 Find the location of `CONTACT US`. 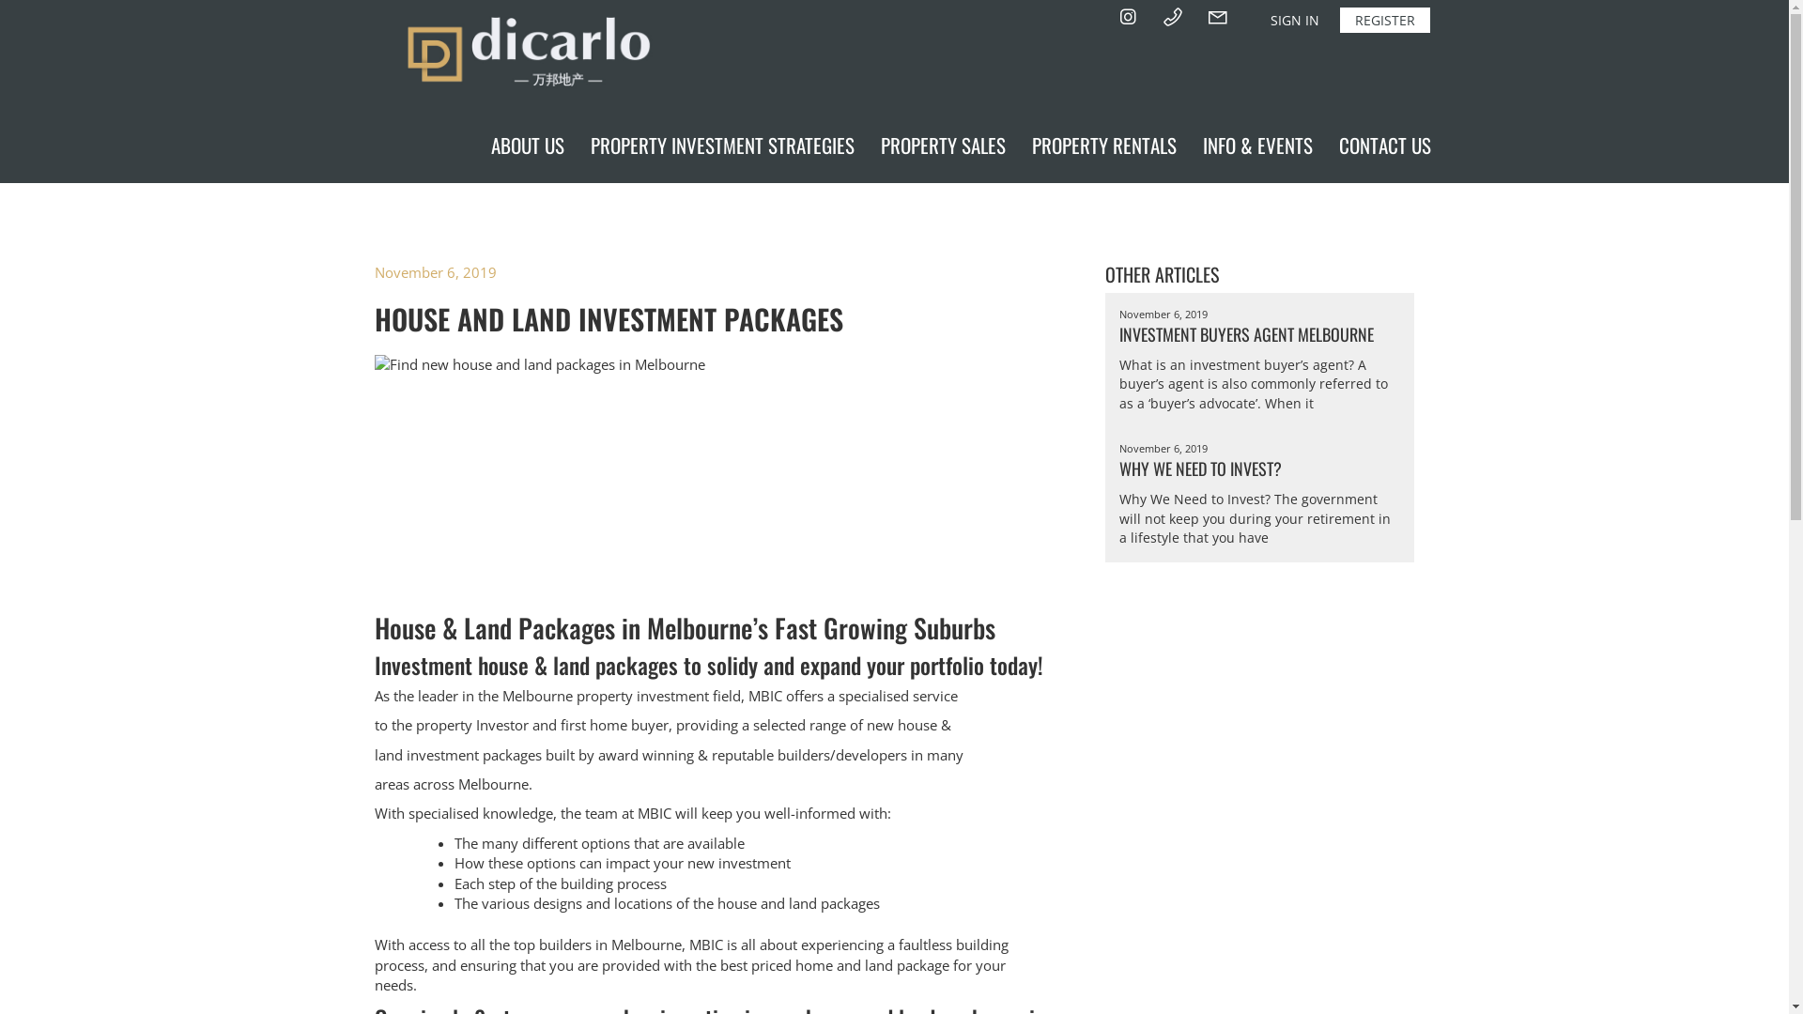

CONTACT US is located at coordinates (1385, 146).